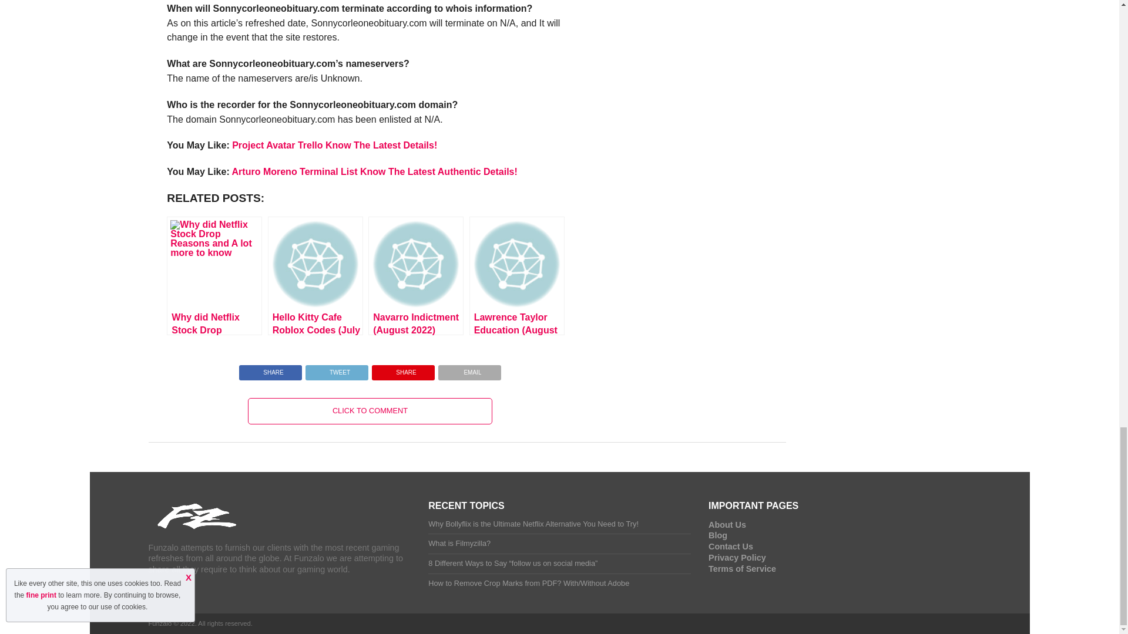  Describe the element at coordinates (270, 370) in the screenshot. I see `SHARE` at that location.